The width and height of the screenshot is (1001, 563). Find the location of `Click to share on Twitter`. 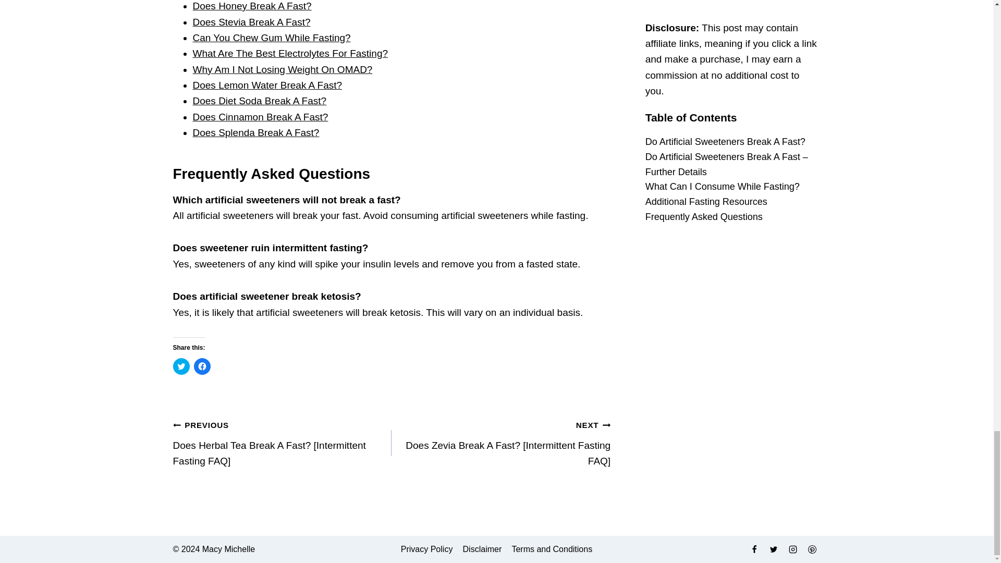

Click to share on Twitter is located at coordinates (181, 366).